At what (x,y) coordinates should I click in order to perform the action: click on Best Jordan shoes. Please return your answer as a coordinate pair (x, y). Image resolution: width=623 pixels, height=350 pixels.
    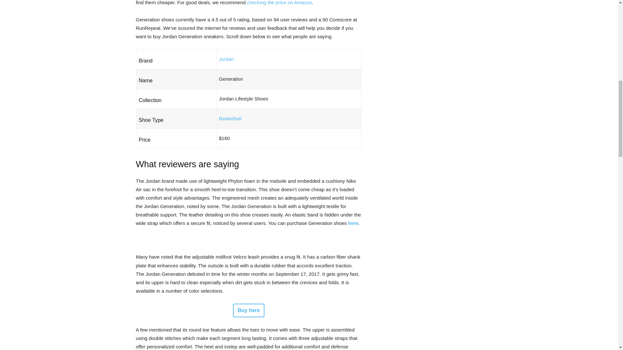
    Looking at the image, I should click on (226, 59).